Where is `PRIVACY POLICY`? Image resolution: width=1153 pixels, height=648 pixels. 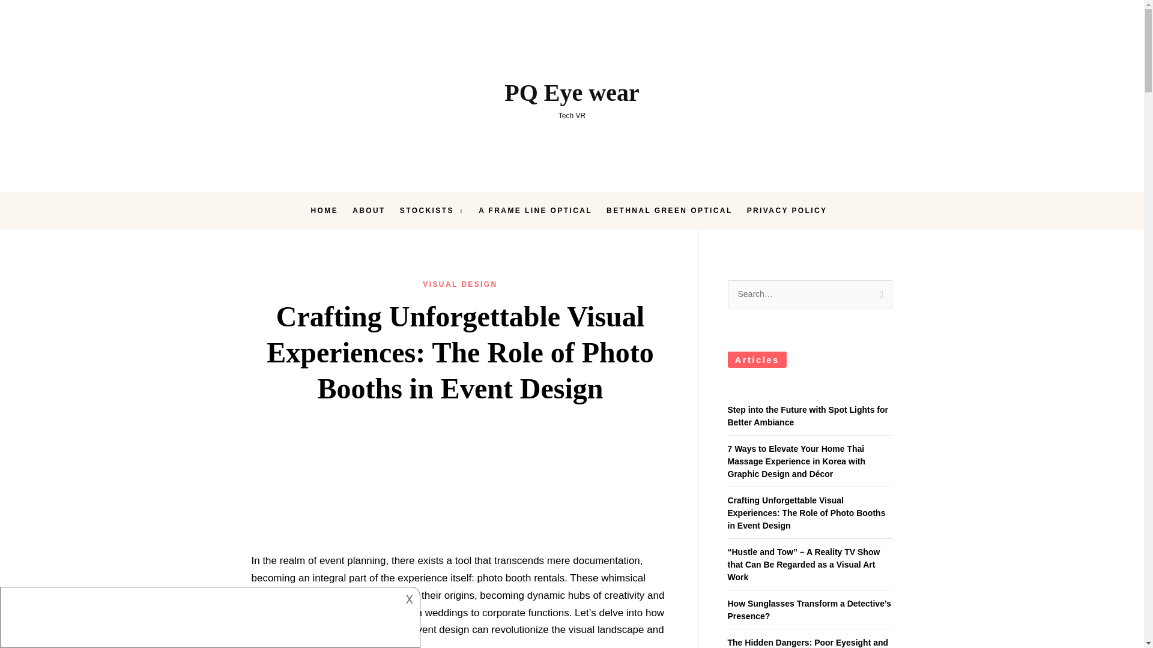 PRIVACY POLICY is located at coordinates (787, 211).